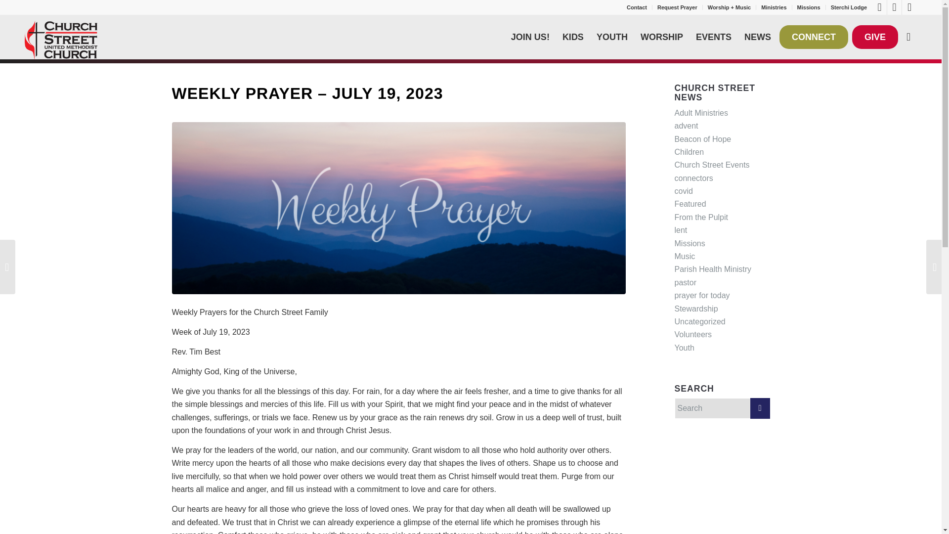 This screenshot has width=949, height=534. I want to click on NEWS, so click(757, 37).